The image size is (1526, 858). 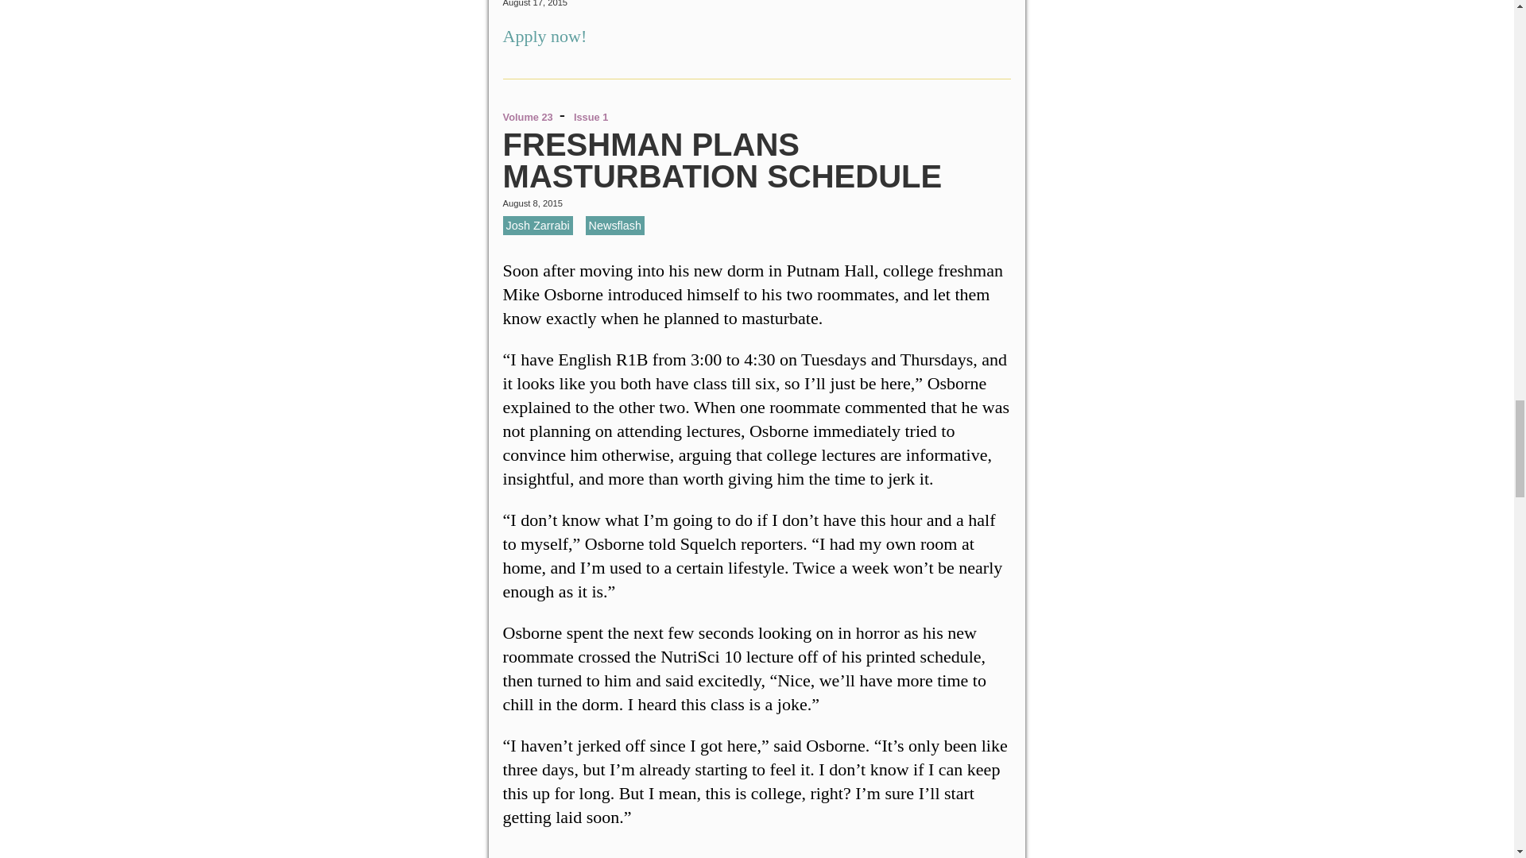 I want to click on Newsflash, so click(x=615, y=226).